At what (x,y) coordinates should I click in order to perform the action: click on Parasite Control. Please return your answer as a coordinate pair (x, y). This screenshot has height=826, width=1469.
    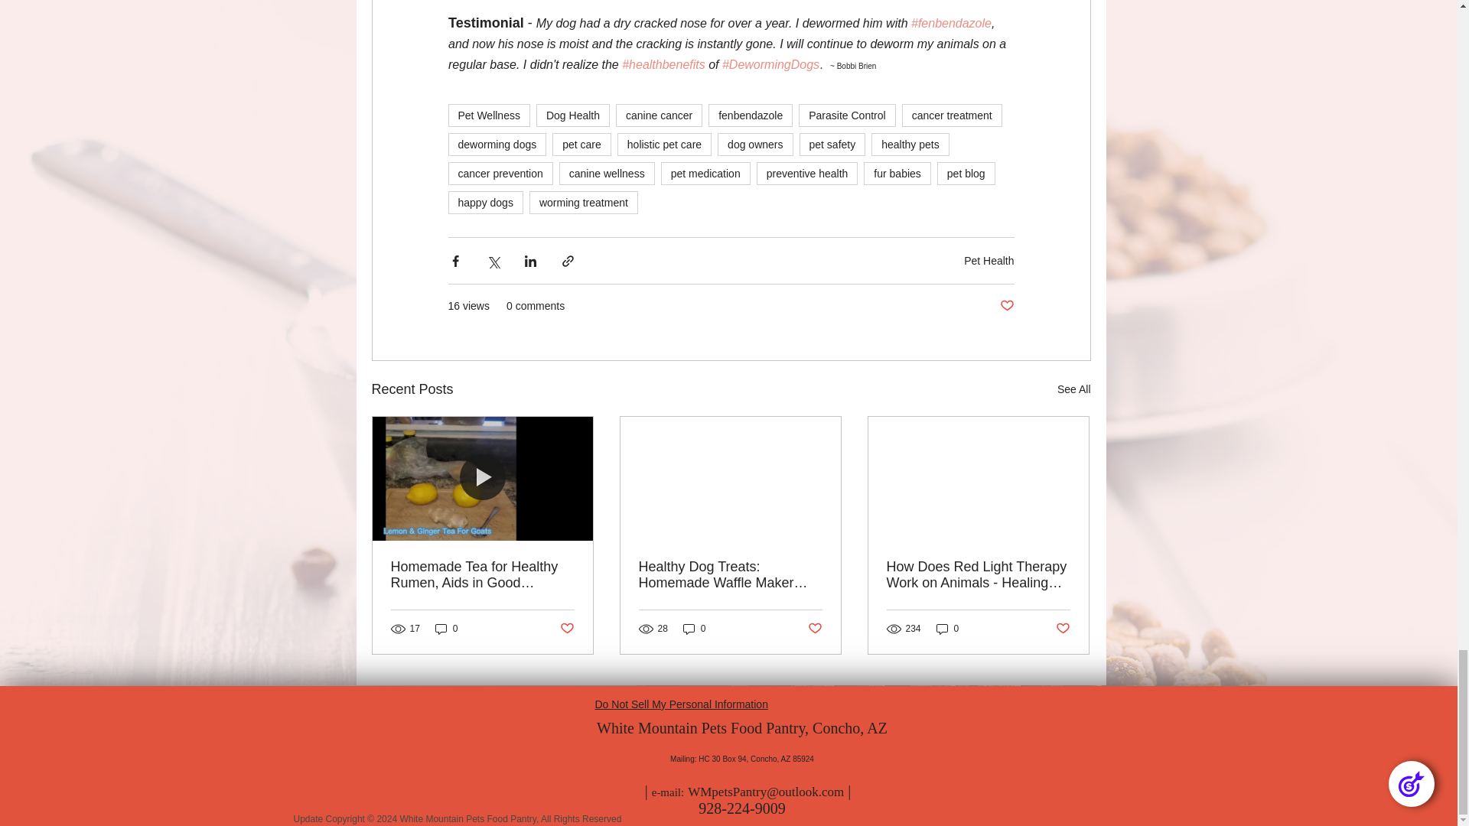
    Looking at the image, I should click on (846, 115).